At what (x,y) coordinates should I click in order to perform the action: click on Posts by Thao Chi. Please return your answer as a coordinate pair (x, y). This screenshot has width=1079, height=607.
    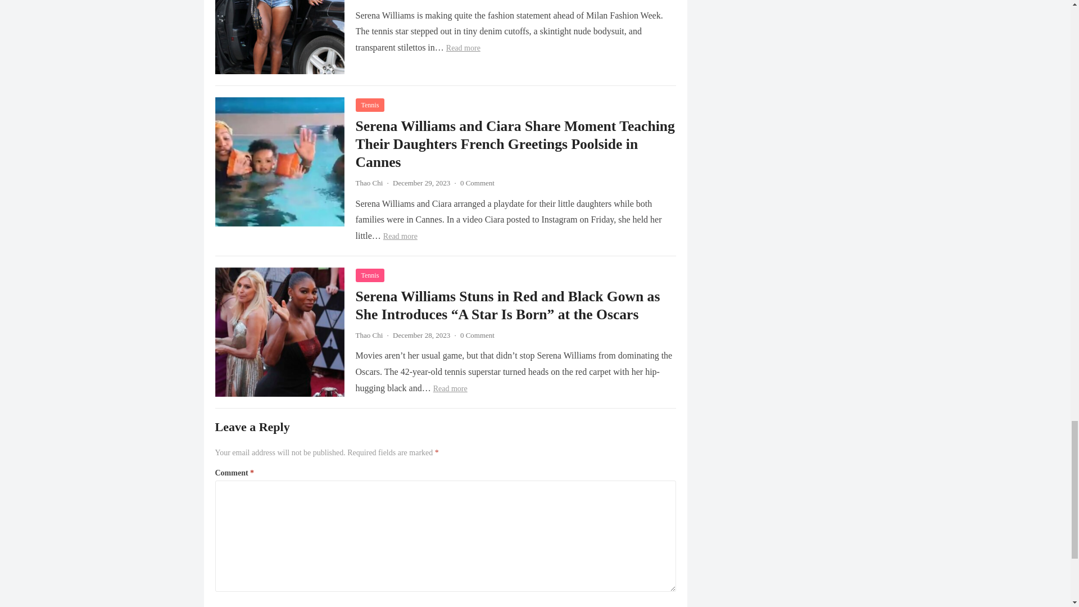
    Looking at the image, I should click on (369, 182).